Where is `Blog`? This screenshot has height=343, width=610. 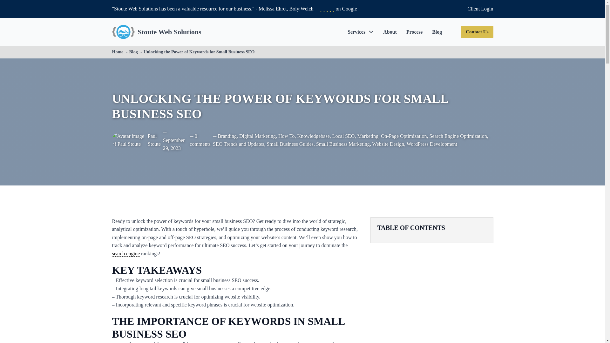 Blog is located at coordinates (133, 51).